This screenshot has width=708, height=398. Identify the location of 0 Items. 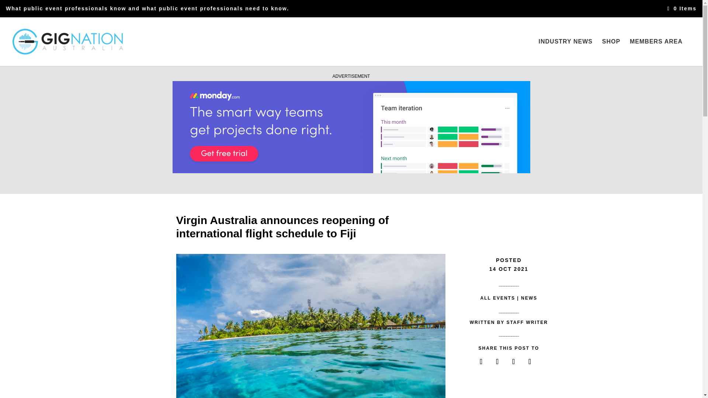
(682, 9).